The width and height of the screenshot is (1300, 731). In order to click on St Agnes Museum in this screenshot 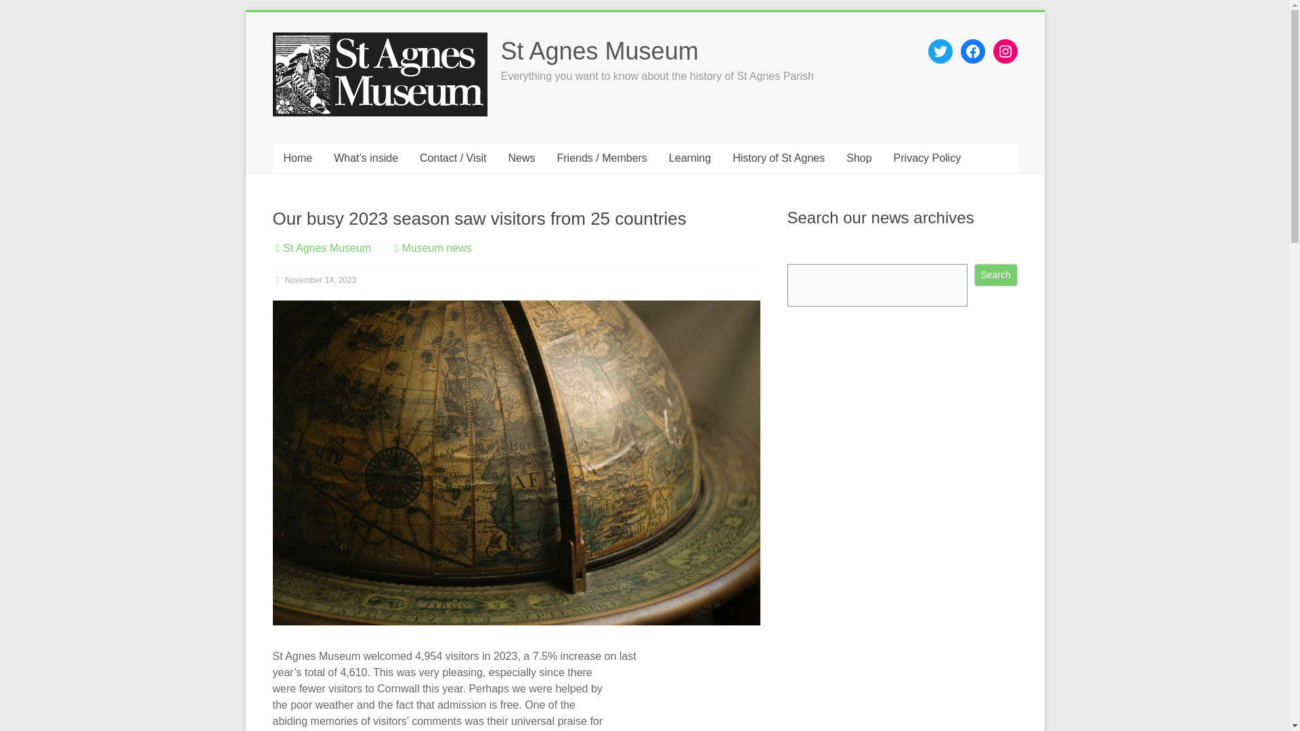, I will do `click(326, 248)`.